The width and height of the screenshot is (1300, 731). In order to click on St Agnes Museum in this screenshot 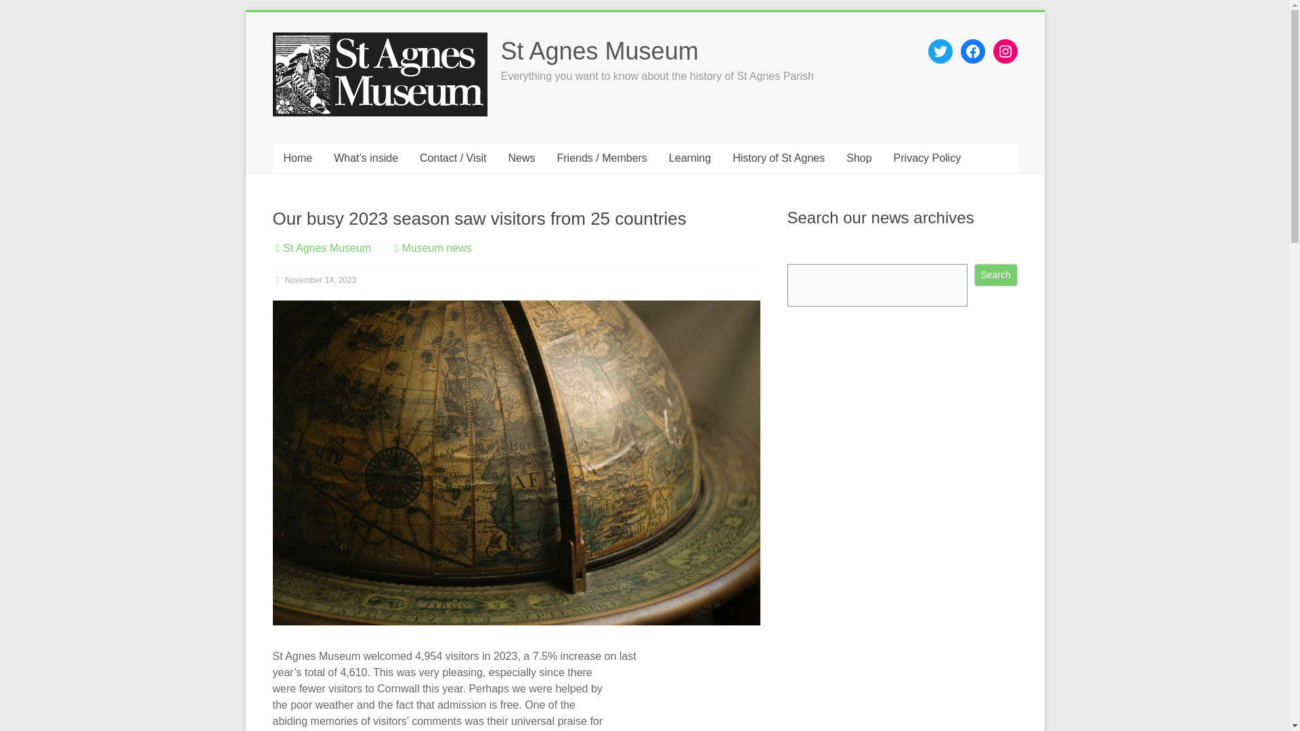, I will do `click(326, 248)`.